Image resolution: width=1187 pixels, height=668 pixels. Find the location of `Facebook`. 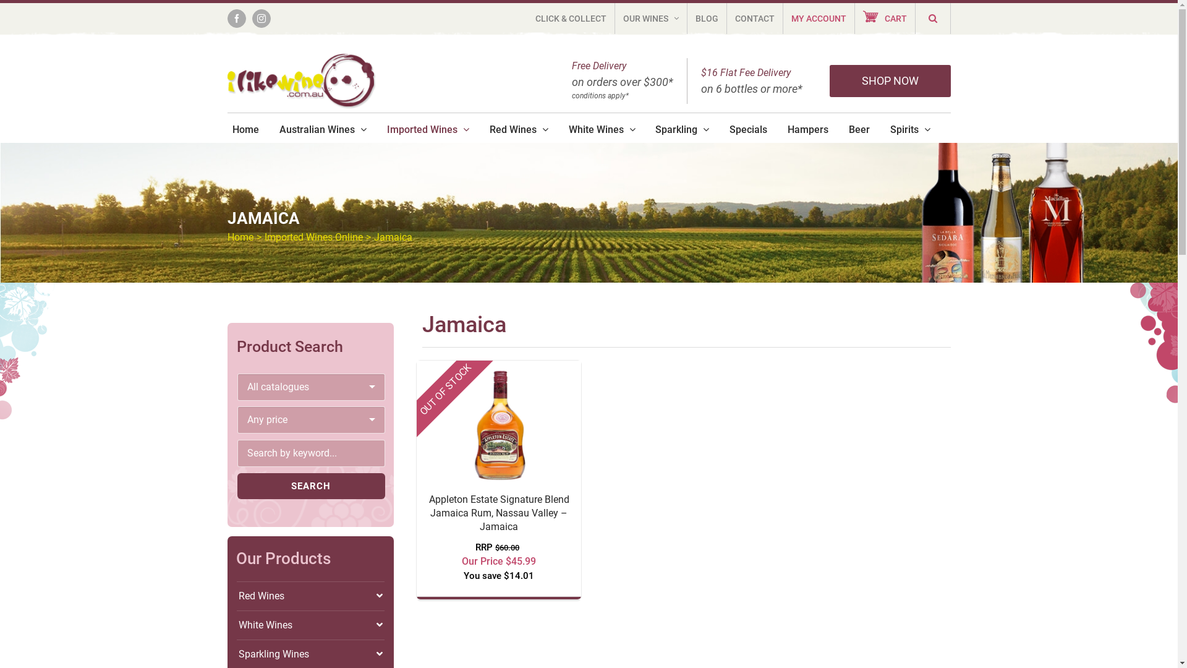

Facebook is located at coordinates (237, 19).